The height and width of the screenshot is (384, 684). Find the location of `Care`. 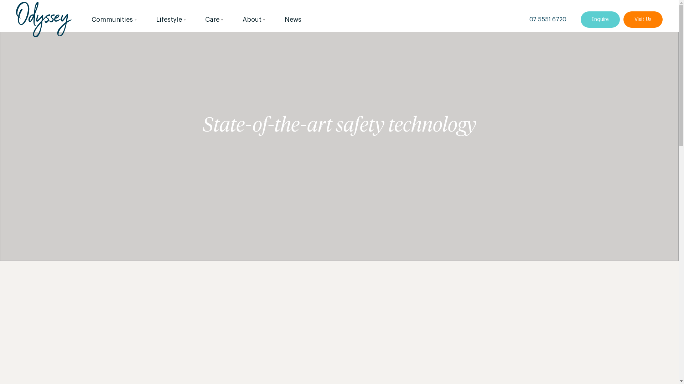

Care is located at coordinates (214, 20).